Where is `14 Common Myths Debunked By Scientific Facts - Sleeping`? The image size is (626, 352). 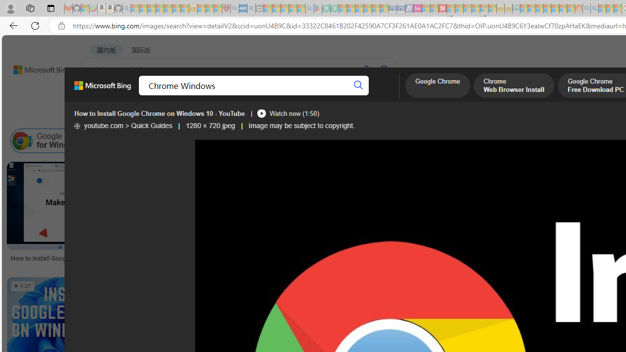
14 Common Myths Debunked By Scientific Facts - Sleeping is located at coordinates (459, 9).